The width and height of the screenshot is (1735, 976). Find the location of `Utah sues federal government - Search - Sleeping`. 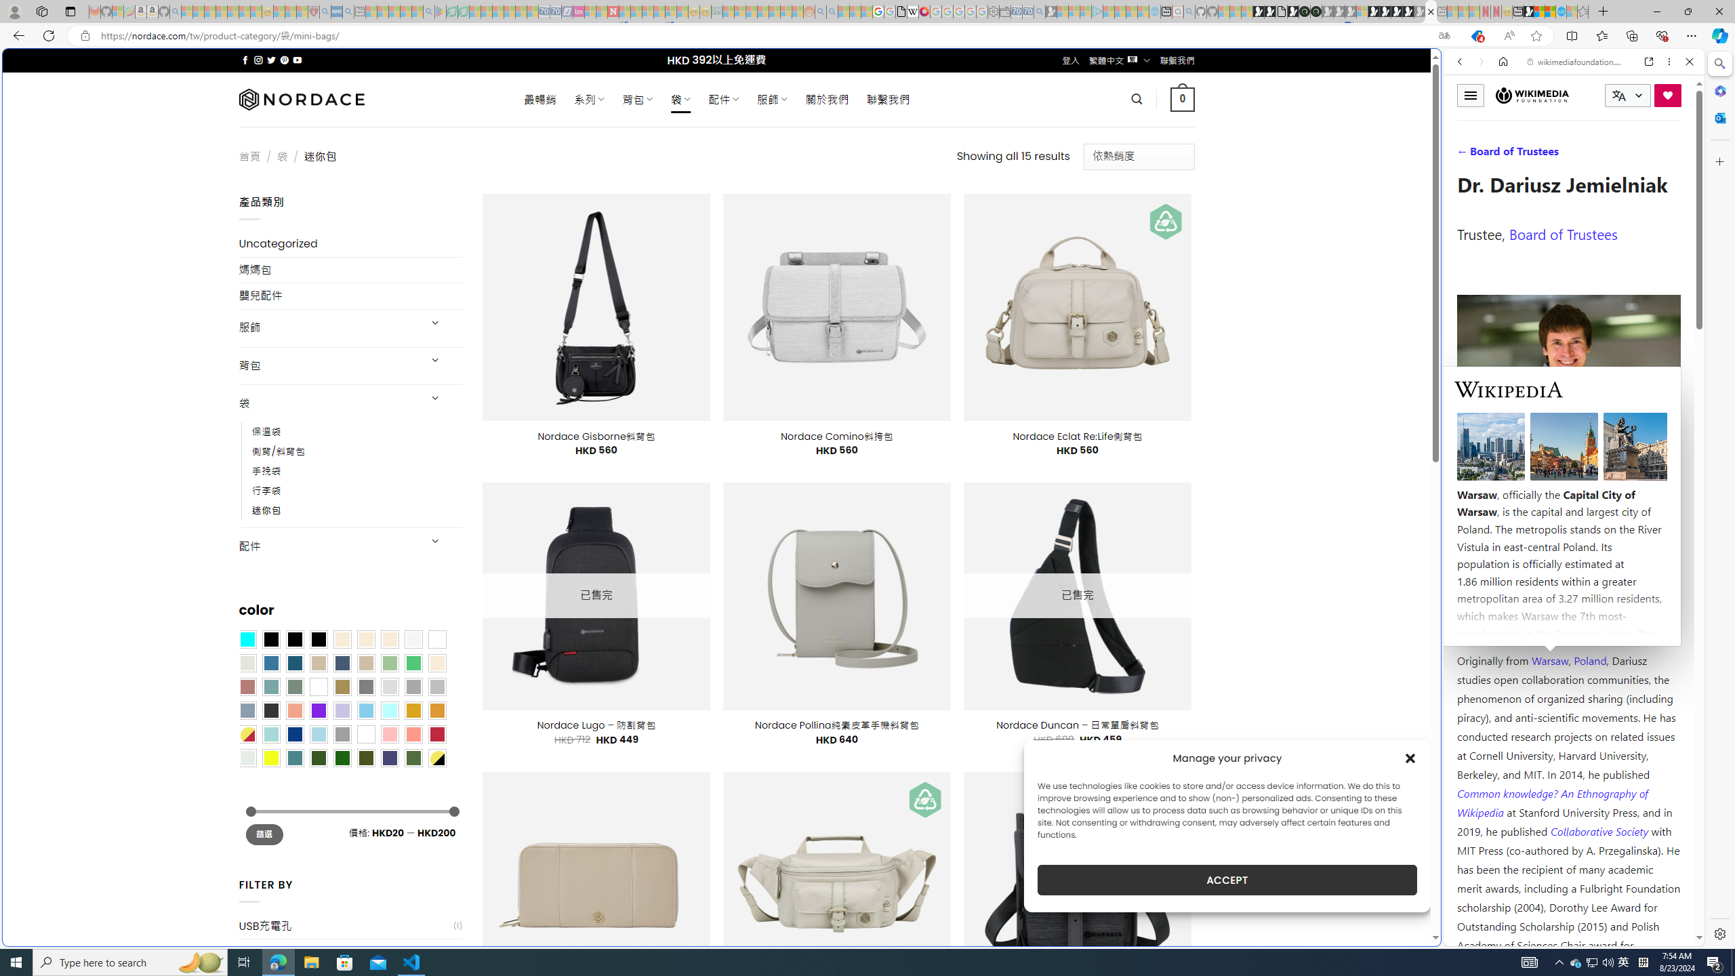

Utah sues federal government - Search - Sleeping is located at coordinates (832, 12).